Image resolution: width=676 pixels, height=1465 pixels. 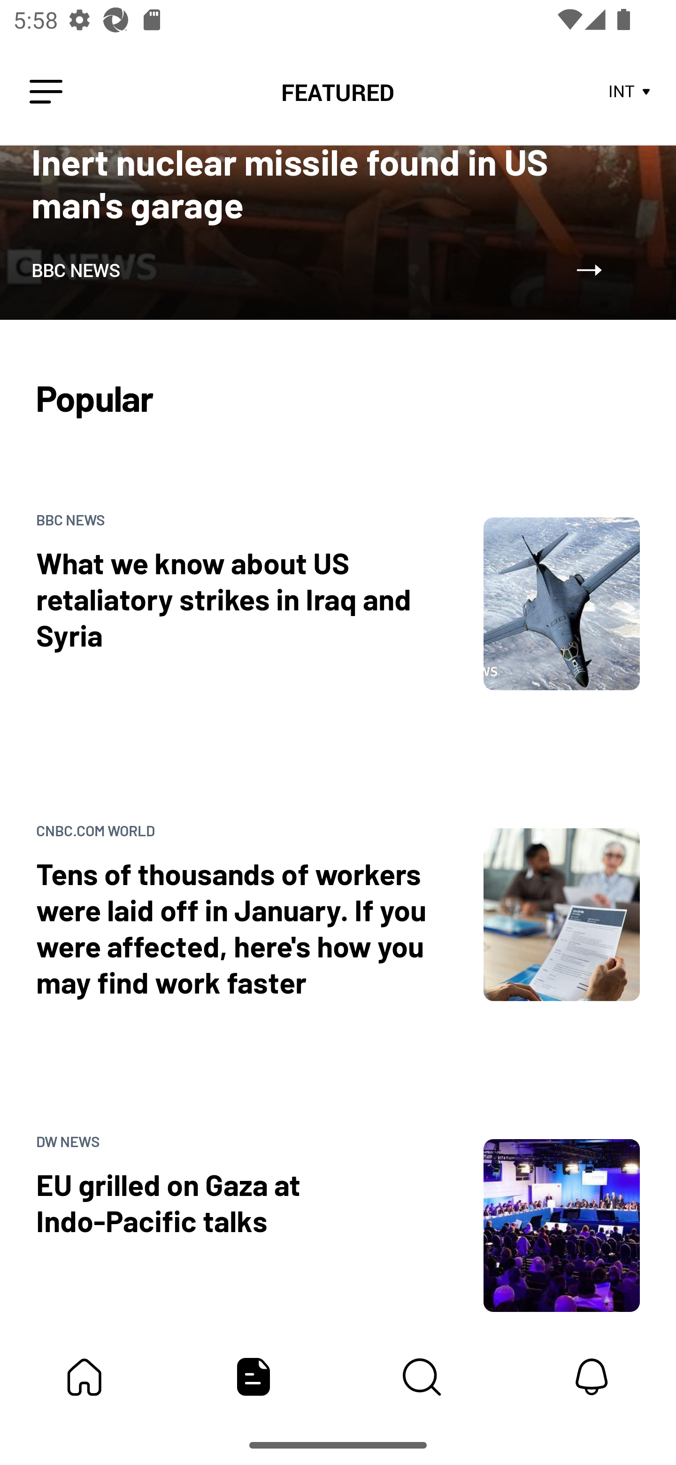 I want to click on Leading Icon, so click(x=46, y=92).